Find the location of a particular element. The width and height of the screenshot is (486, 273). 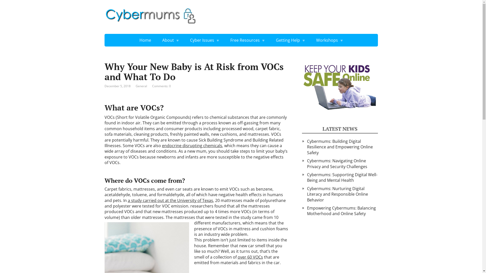

Cybermums: Supporting Digital Well-Being and Mental Health is located at coordinates (342, 177).